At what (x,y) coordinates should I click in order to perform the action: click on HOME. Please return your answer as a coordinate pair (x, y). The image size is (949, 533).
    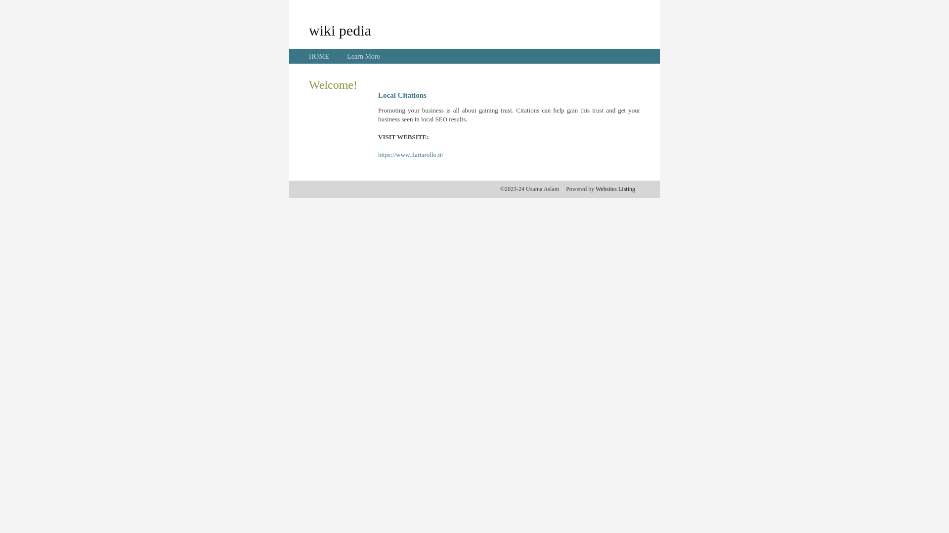
    Looking at the image, I should click on (319, 56).